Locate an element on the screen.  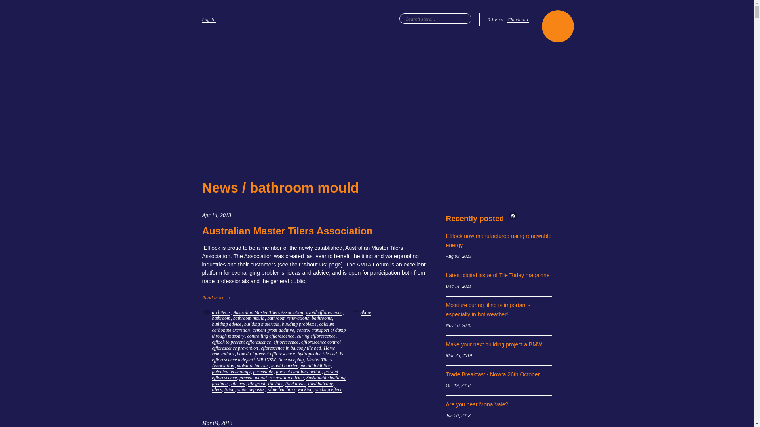
Is efflorescence a defect? MBANSW is located at coordinates (278, 357).